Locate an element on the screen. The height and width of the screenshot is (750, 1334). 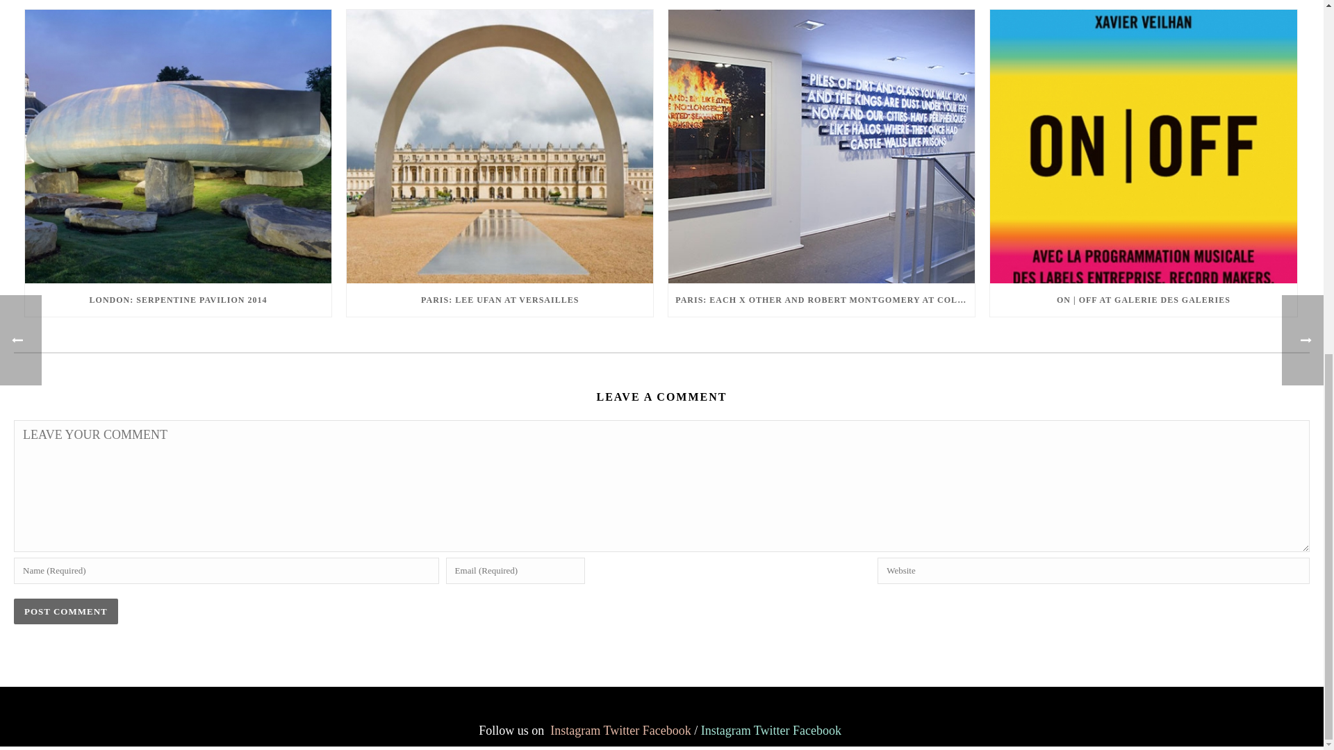
Instagram is located at coordinates (725, 731).